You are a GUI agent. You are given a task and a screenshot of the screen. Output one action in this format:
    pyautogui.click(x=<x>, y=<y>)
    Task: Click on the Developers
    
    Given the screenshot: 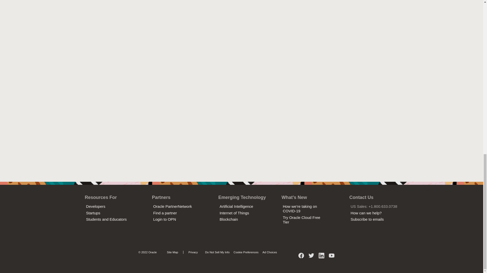 What is the action you would take?
    pyautogui.click(x=95, y=206)
    